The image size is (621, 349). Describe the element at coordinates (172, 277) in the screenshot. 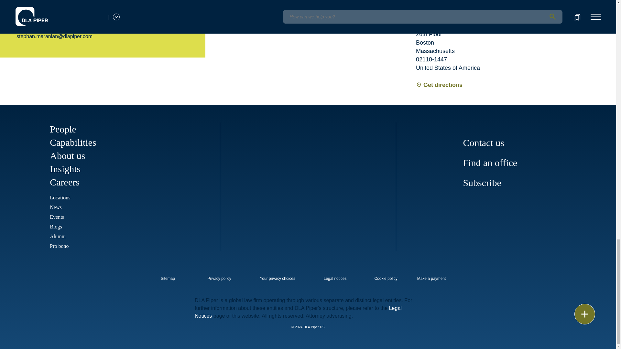

I see `external` at that location.